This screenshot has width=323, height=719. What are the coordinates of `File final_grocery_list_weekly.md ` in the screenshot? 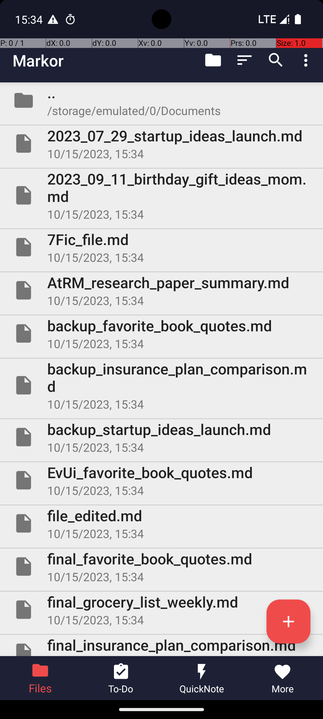 It's located at (161, 610).